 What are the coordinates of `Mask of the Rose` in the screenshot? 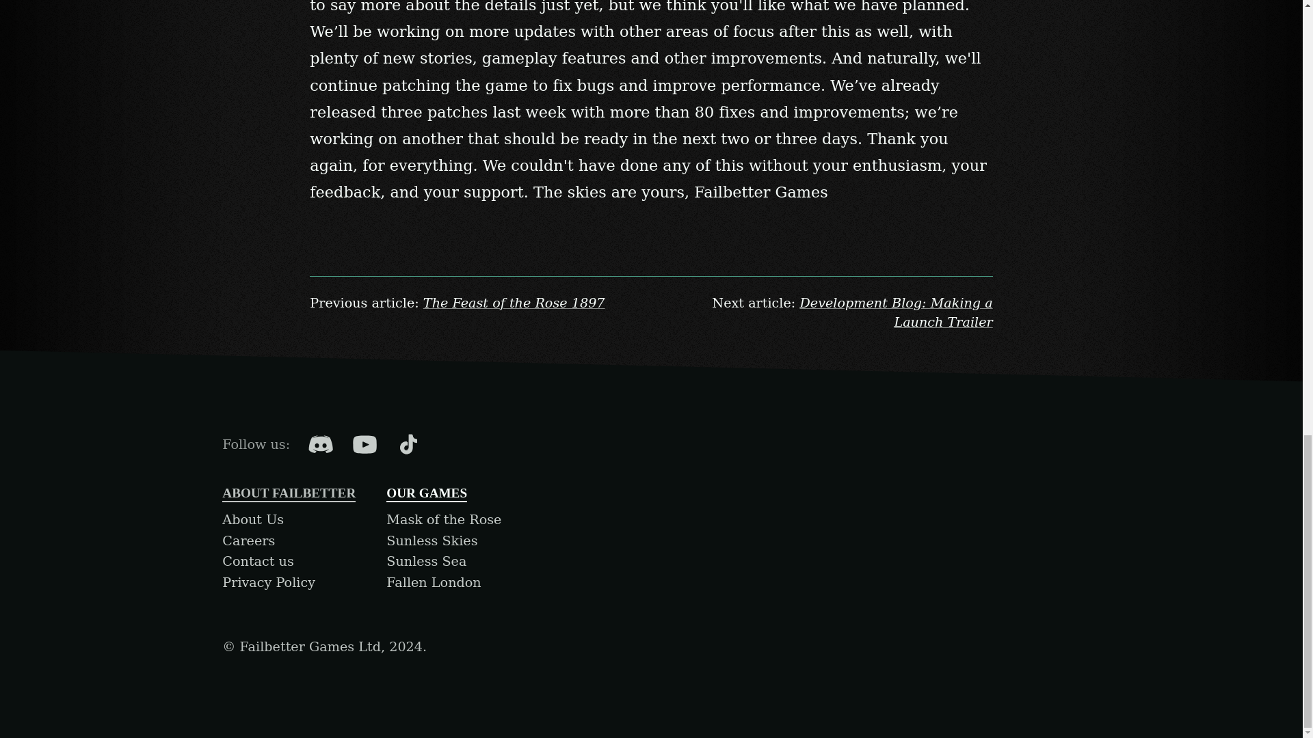 It's located at (443, 519).